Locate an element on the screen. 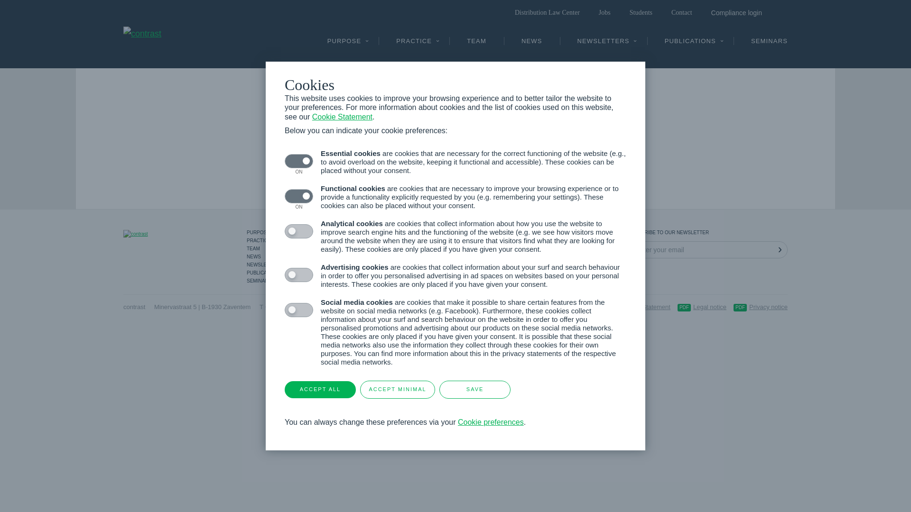 This screenshot has height=512, width=911. SEMINARS is located at coordinates (770, 44).